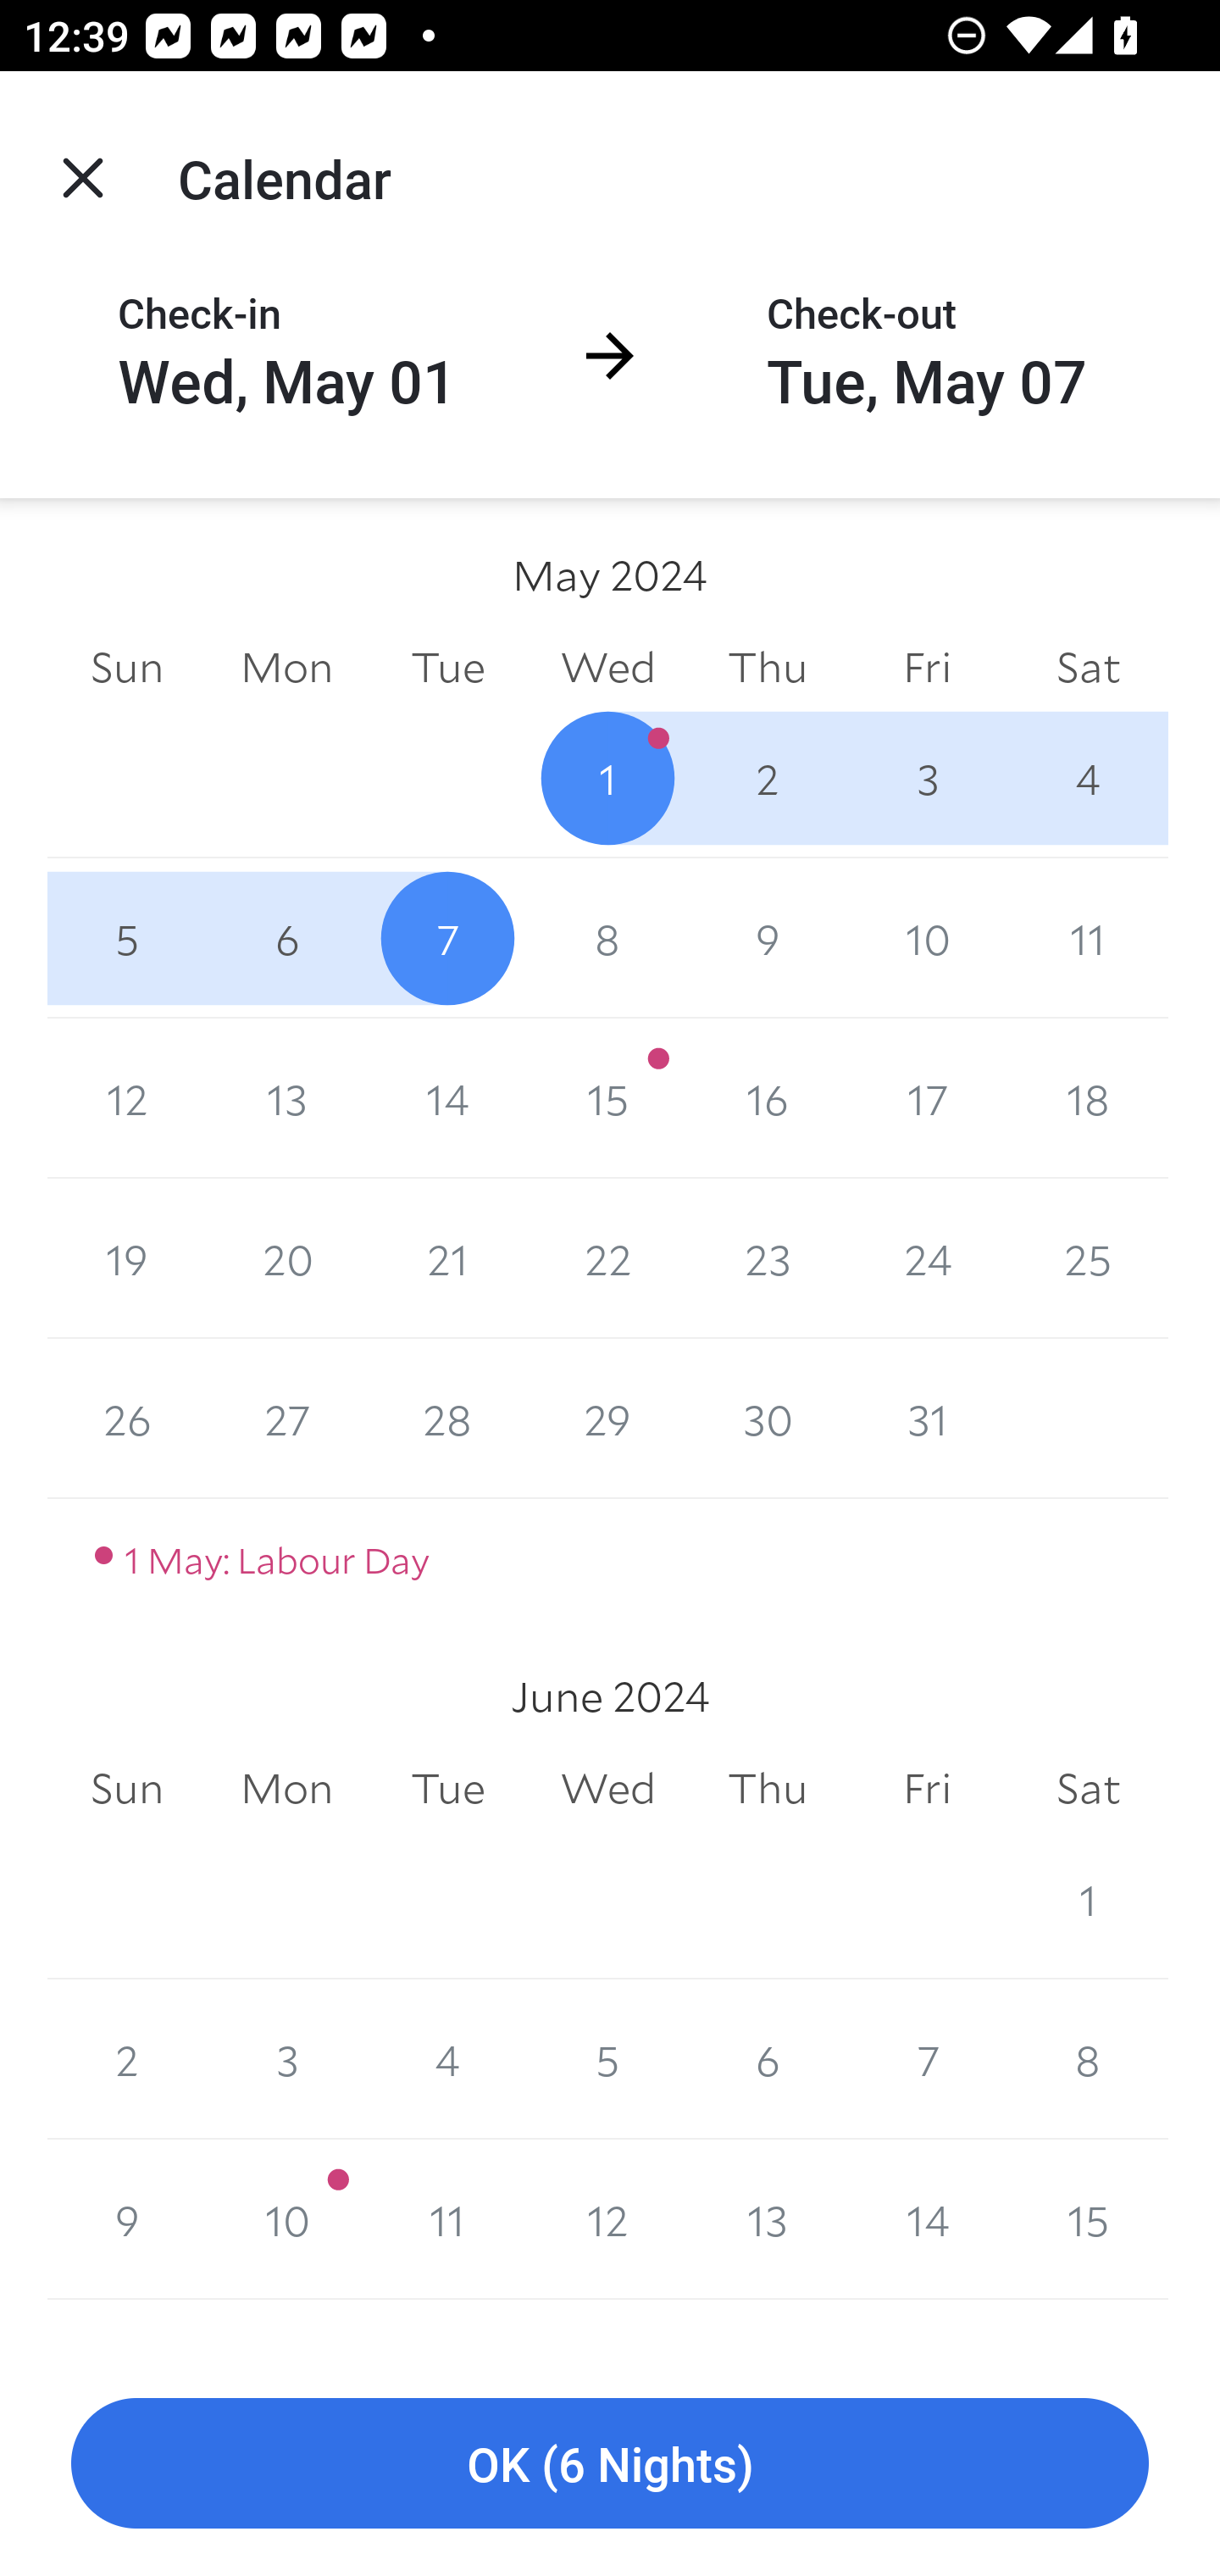 This screenshot has height=2576, width=1220. Describe the element at coordinates (608, 1259) in the screenshot. I see `22 22 May 2024` at that location.